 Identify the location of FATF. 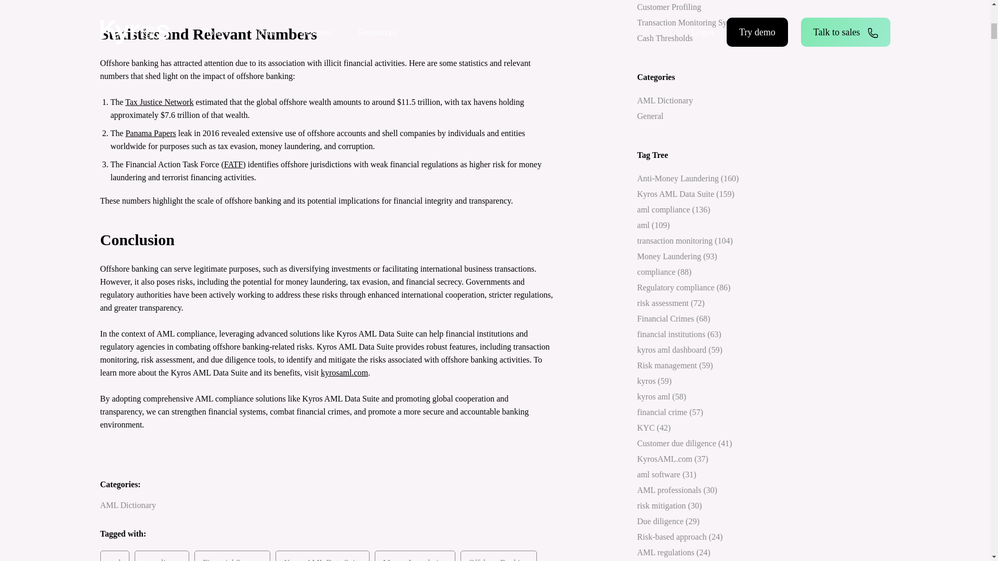
(233, 164).